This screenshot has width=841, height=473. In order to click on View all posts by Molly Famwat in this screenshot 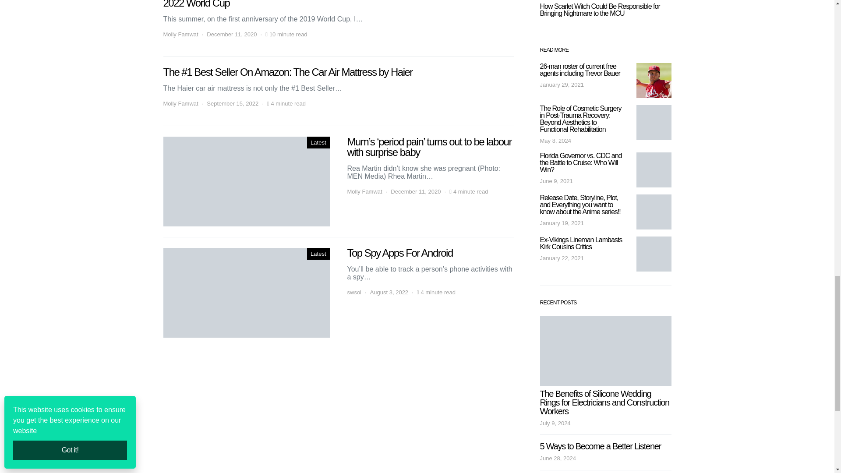, I will do `click(364, 192)`.